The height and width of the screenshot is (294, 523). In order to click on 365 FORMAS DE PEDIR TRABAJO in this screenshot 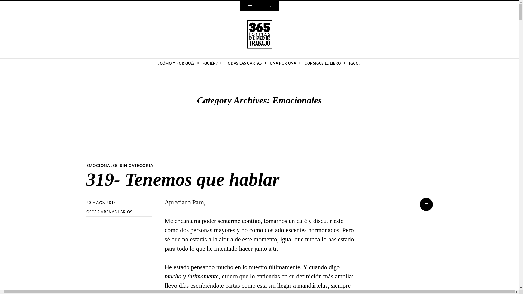, I will do `click(142, 53)`.